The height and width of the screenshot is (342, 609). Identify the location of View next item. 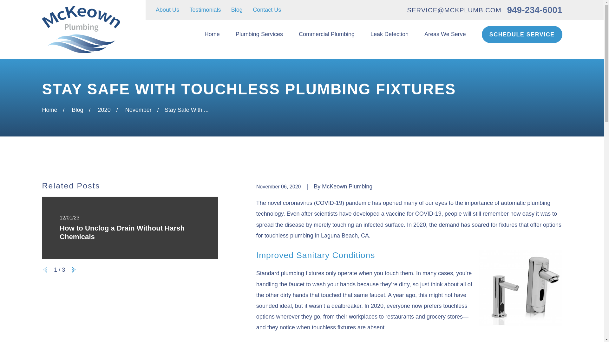
(74, 270).